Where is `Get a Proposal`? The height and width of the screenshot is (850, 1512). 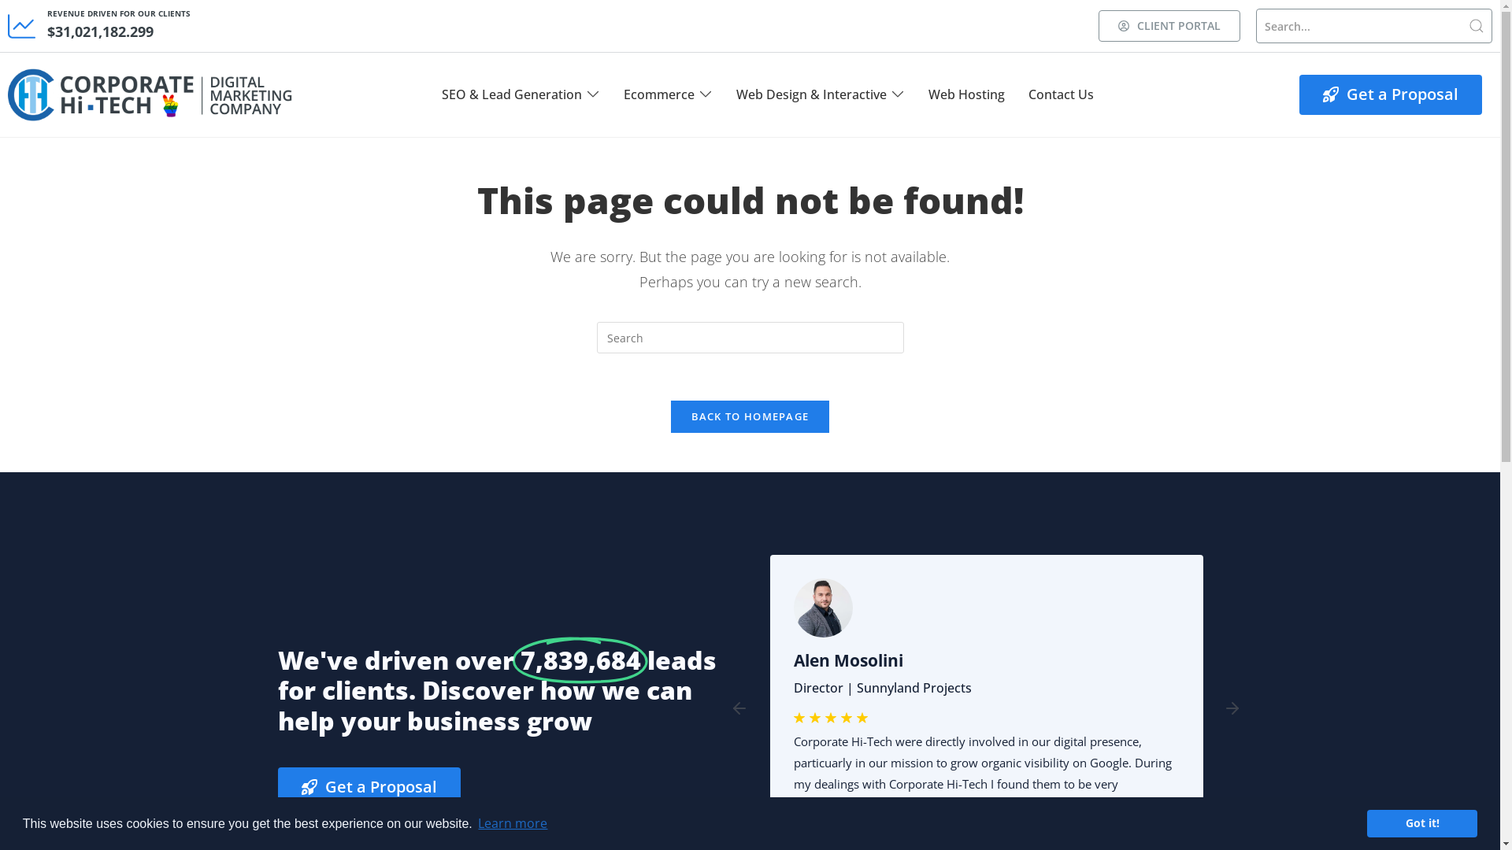 Get a Proposal is located at coordinates (369, 787).